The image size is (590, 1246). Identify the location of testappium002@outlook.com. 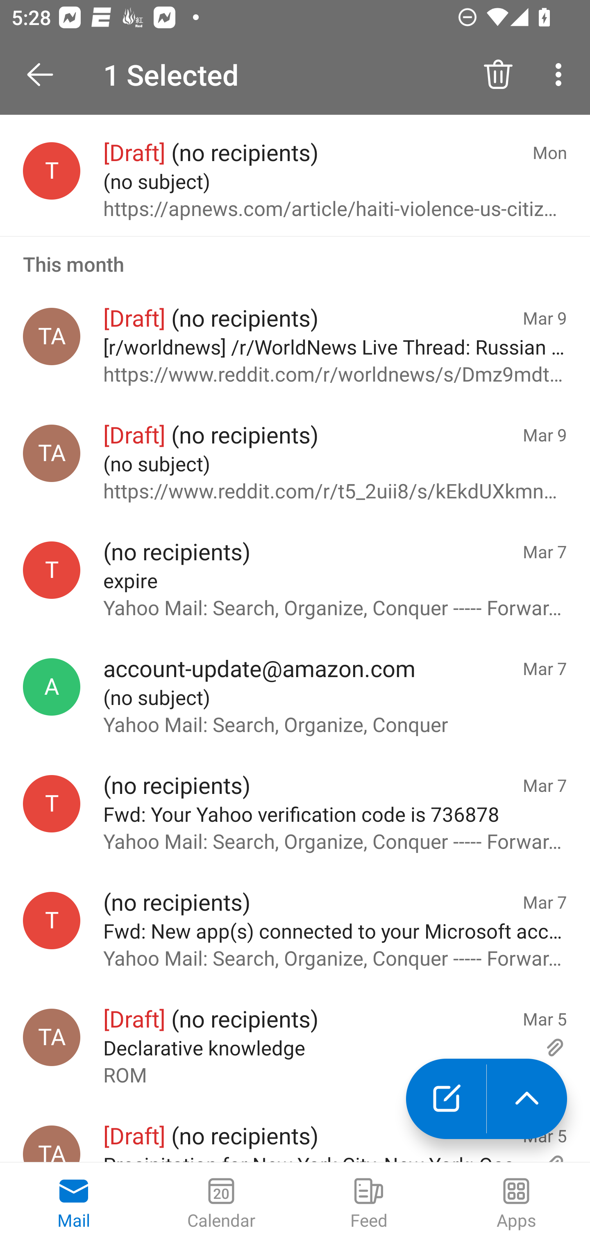
(52, 803).